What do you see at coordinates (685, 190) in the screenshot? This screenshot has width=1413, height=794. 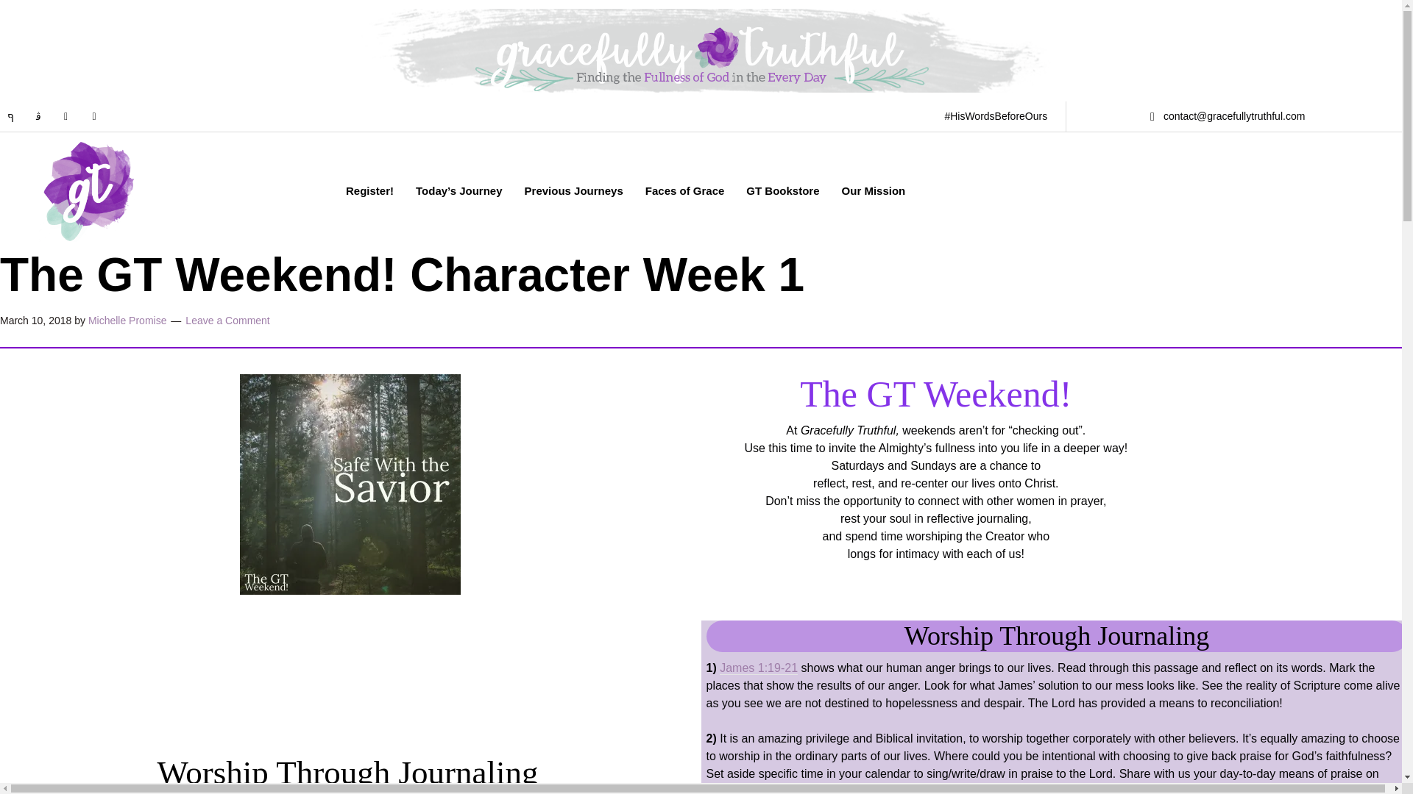 I see `Faces of Grace` at bounding box center [685, 190].